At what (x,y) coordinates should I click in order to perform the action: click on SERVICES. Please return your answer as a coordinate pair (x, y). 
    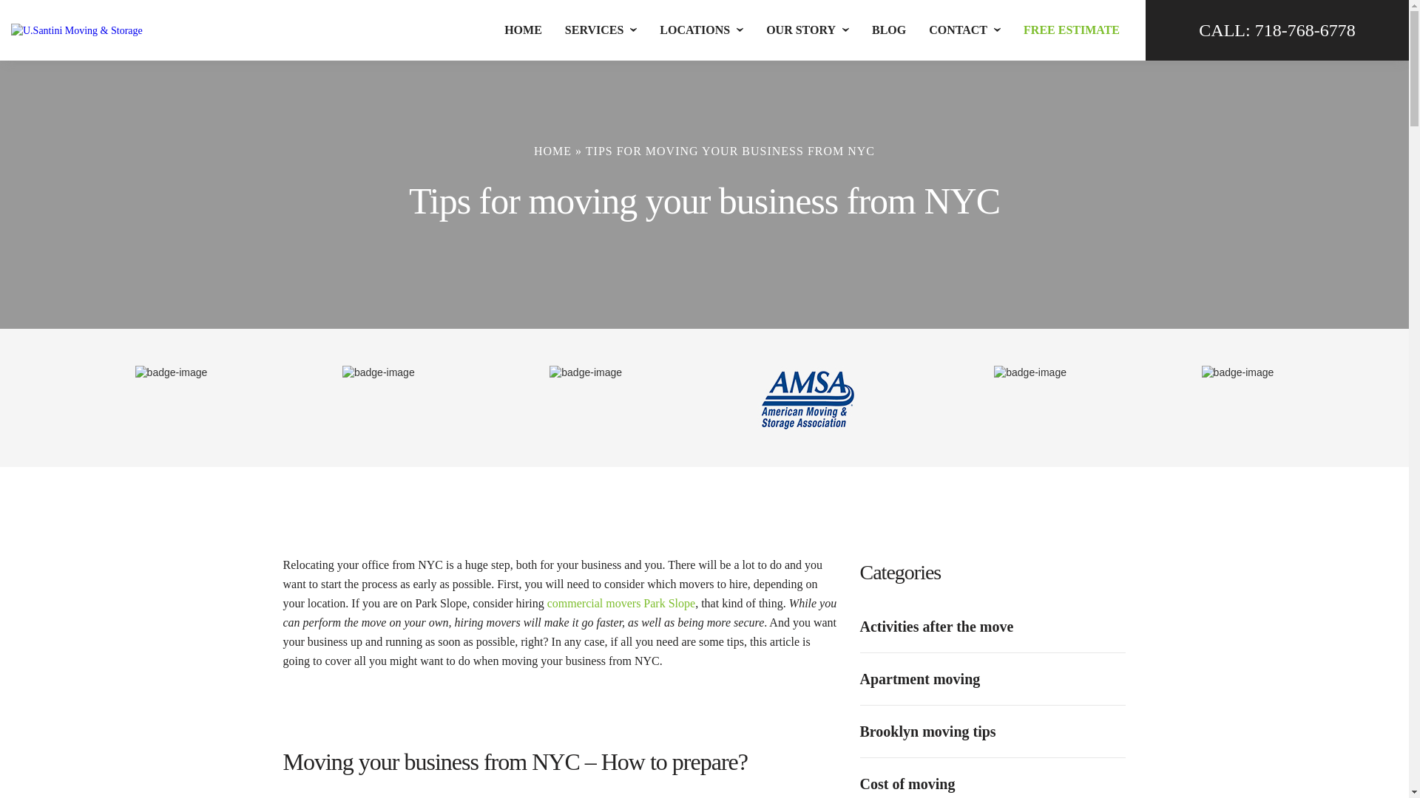
    Looking at the image, I should click on (594, 30).